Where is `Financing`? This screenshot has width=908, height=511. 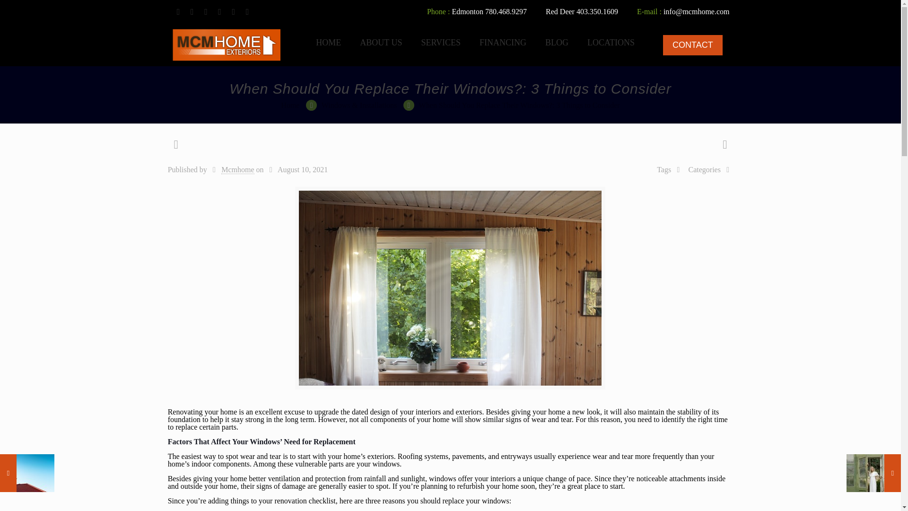
Financing is located at coordinates (503, 42).